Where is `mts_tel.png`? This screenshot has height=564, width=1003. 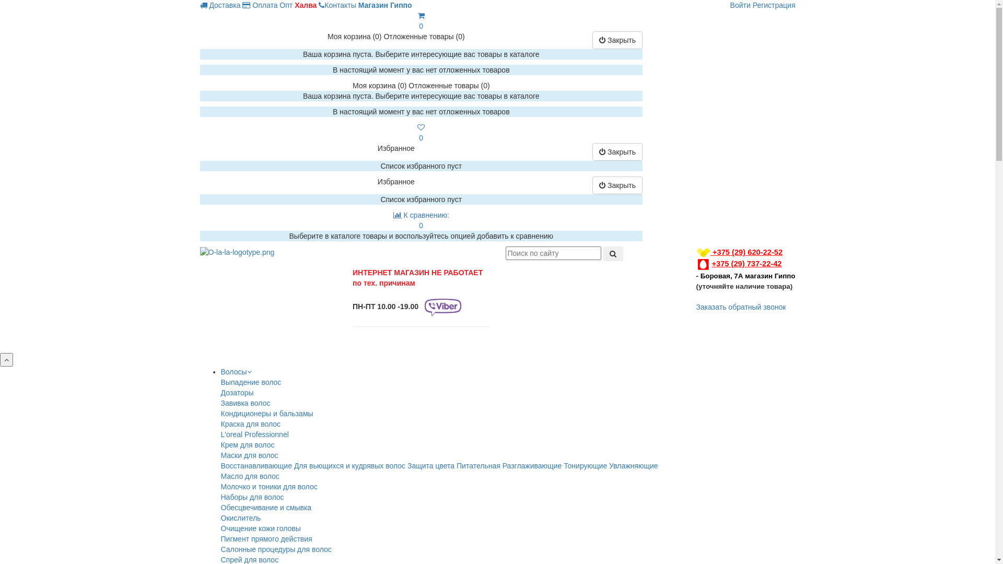
mts_tel.png is located at coordinates (703, 264).